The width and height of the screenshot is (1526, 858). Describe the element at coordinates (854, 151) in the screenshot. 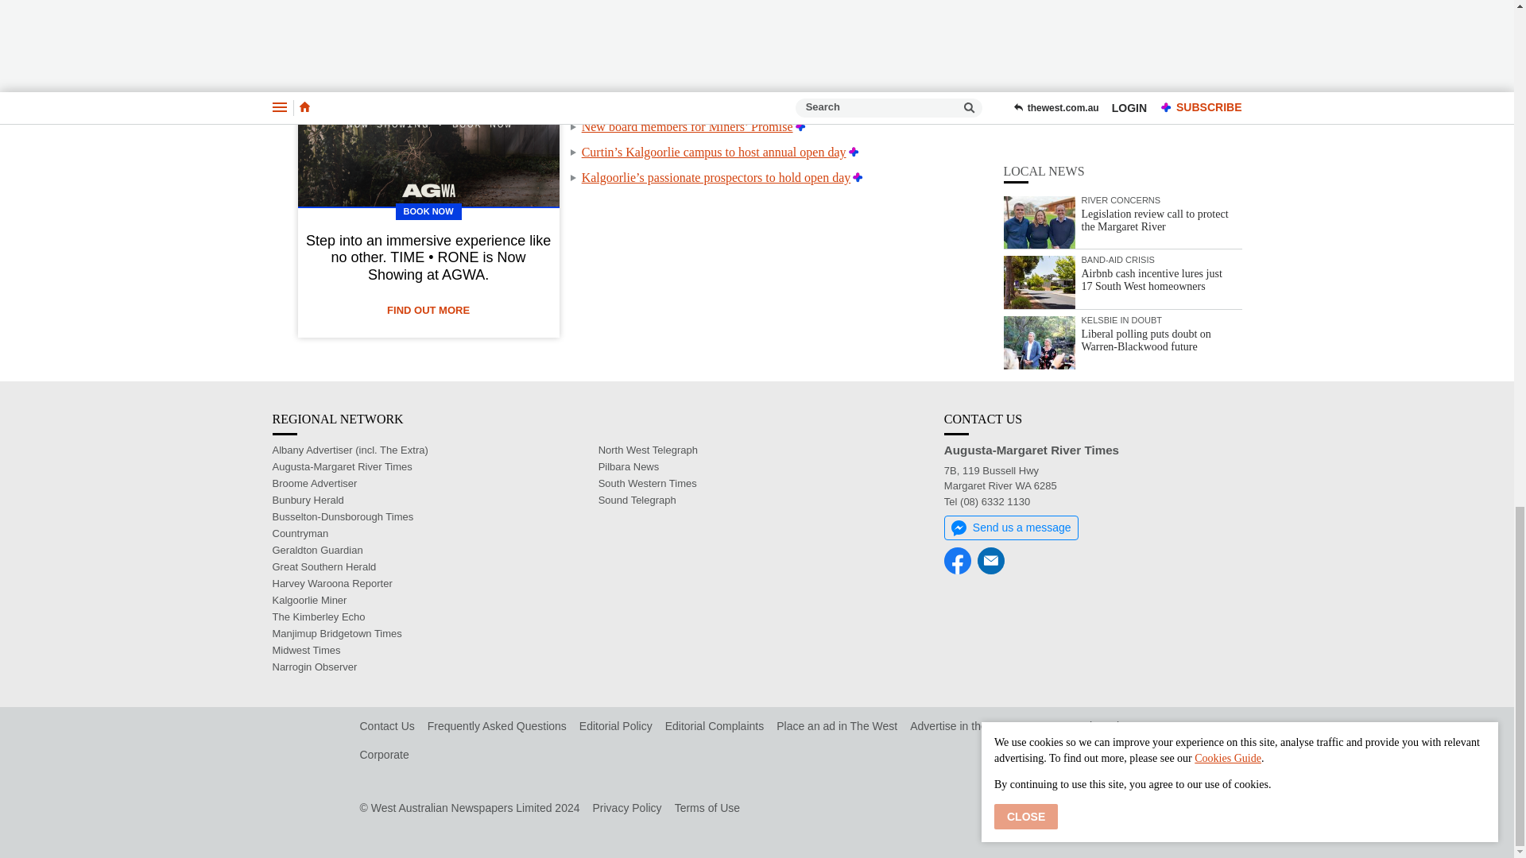

I see `Premium` at that location.